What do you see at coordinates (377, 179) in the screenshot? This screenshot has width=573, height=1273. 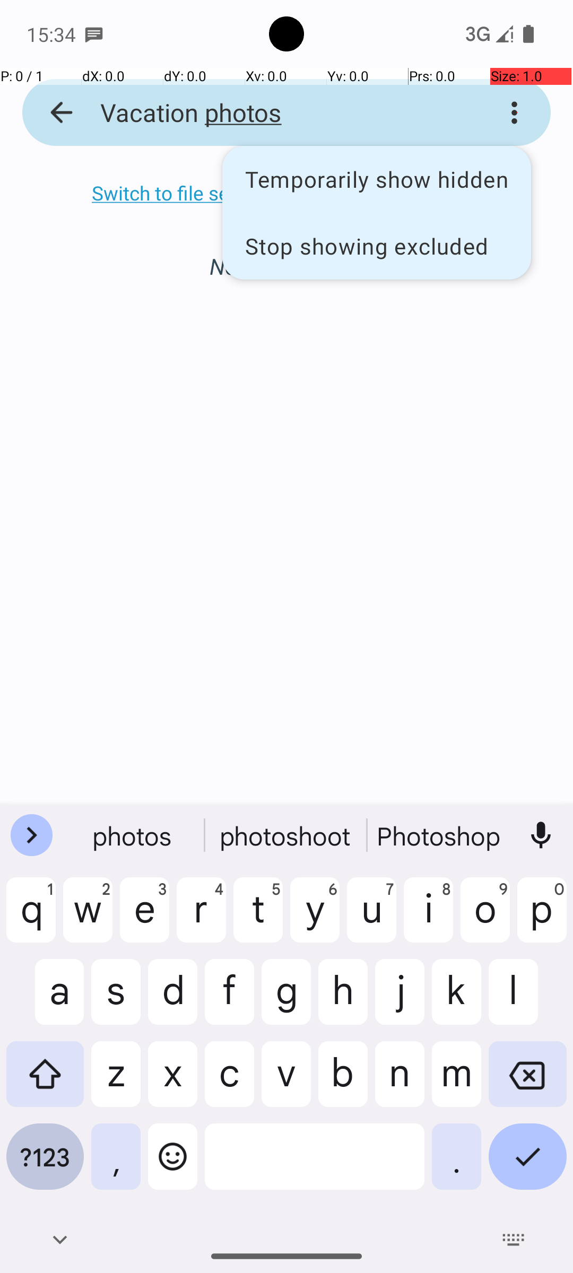 I see `Temporarily show hidden` at bounding box center [377, 179].